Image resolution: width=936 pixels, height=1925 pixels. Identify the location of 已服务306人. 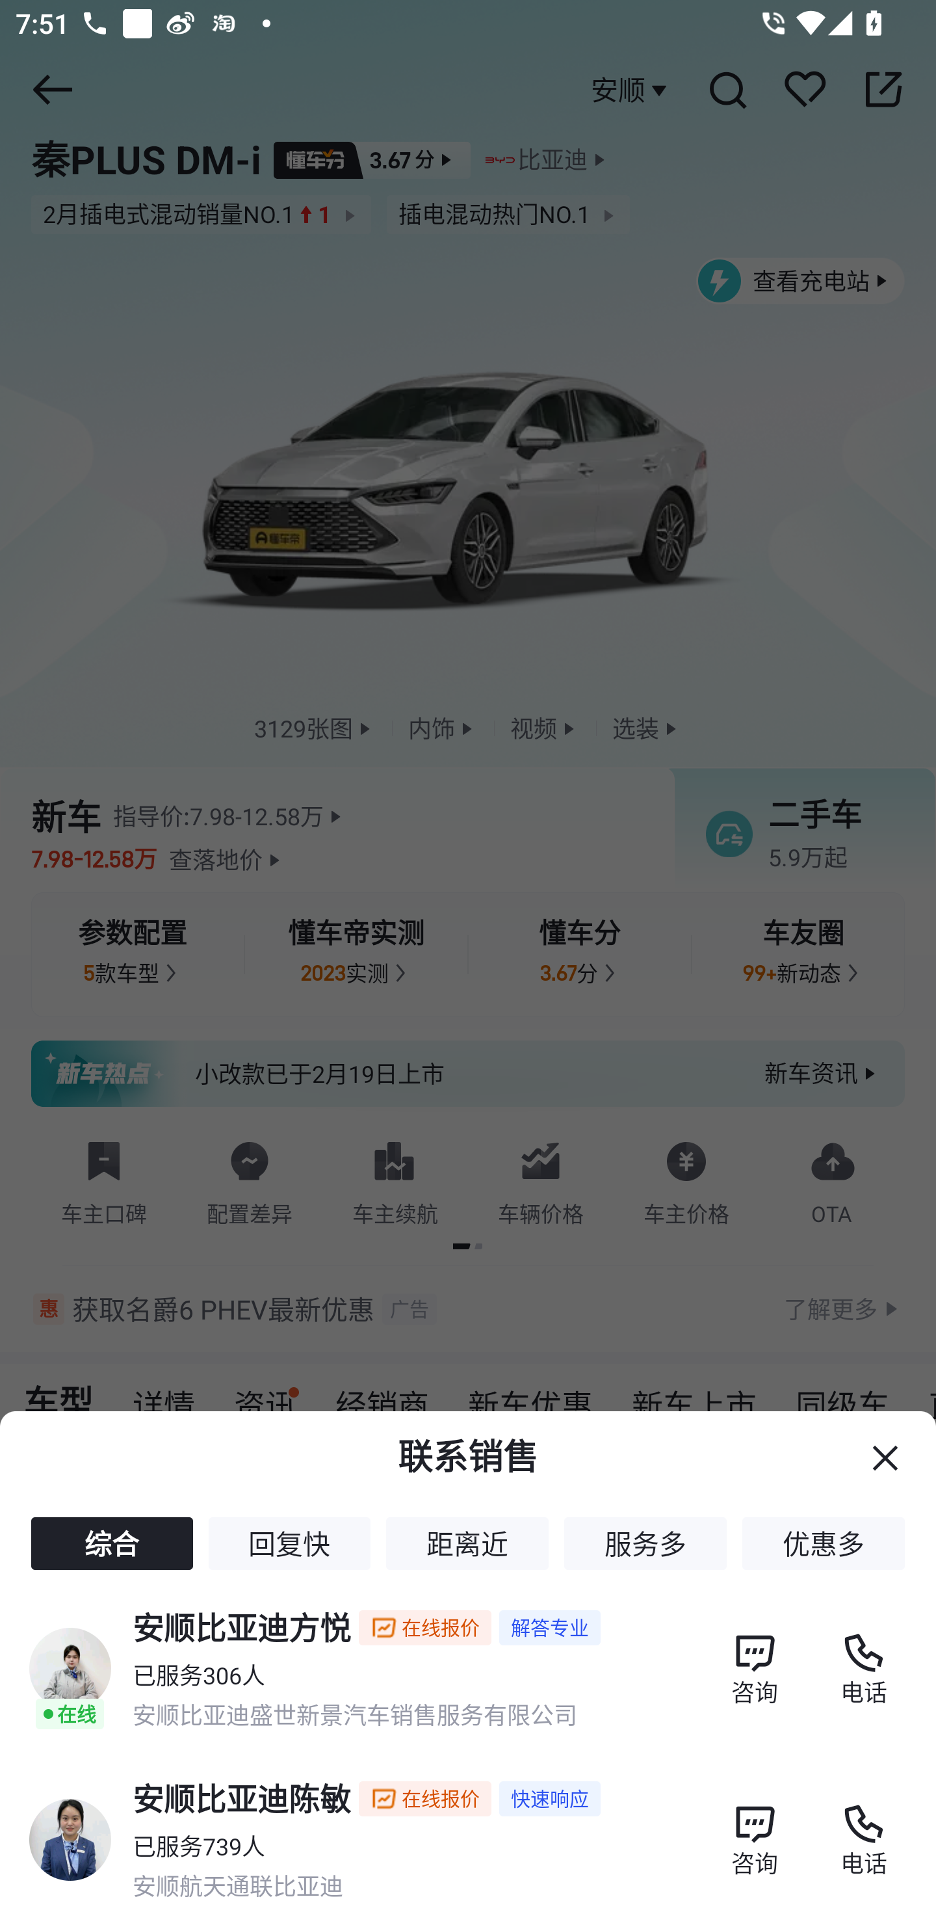
(199, 1674).